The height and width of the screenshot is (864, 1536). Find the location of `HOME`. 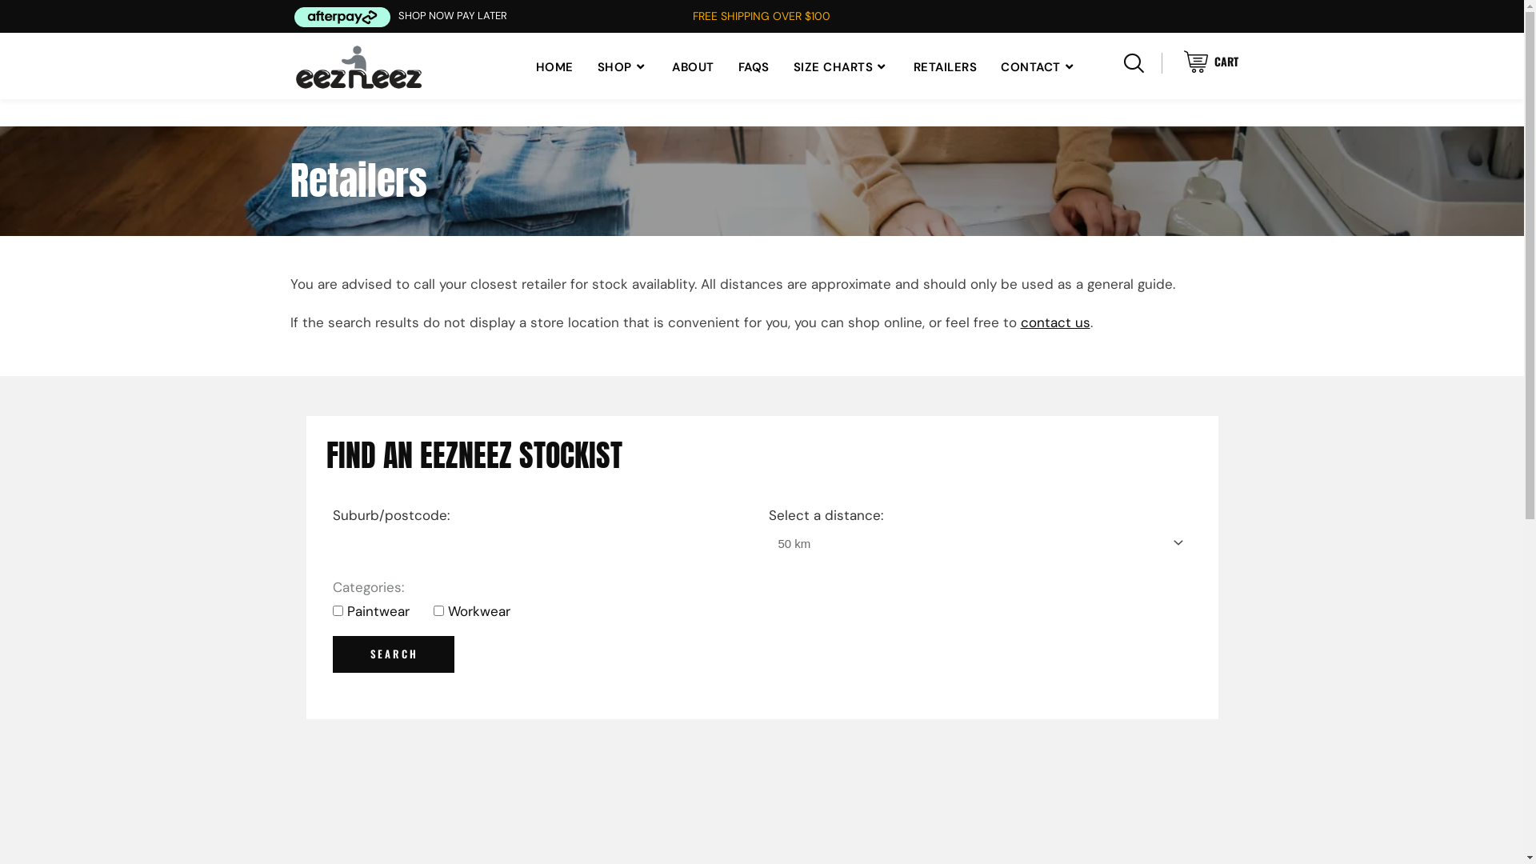

HOME is located at coordinates (561, 67).